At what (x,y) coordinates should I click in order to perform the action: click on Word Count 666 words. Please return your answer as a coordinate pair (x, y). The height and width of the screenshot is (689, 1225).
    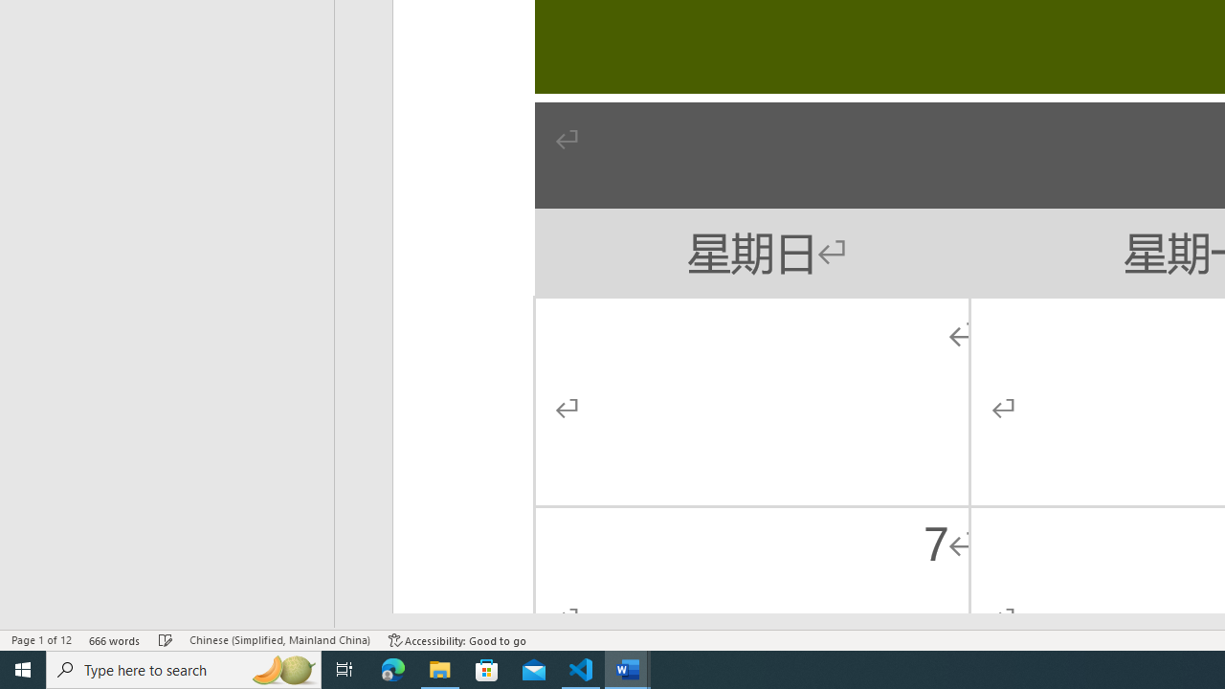
    Looking at the image, I should click on (115, 639).